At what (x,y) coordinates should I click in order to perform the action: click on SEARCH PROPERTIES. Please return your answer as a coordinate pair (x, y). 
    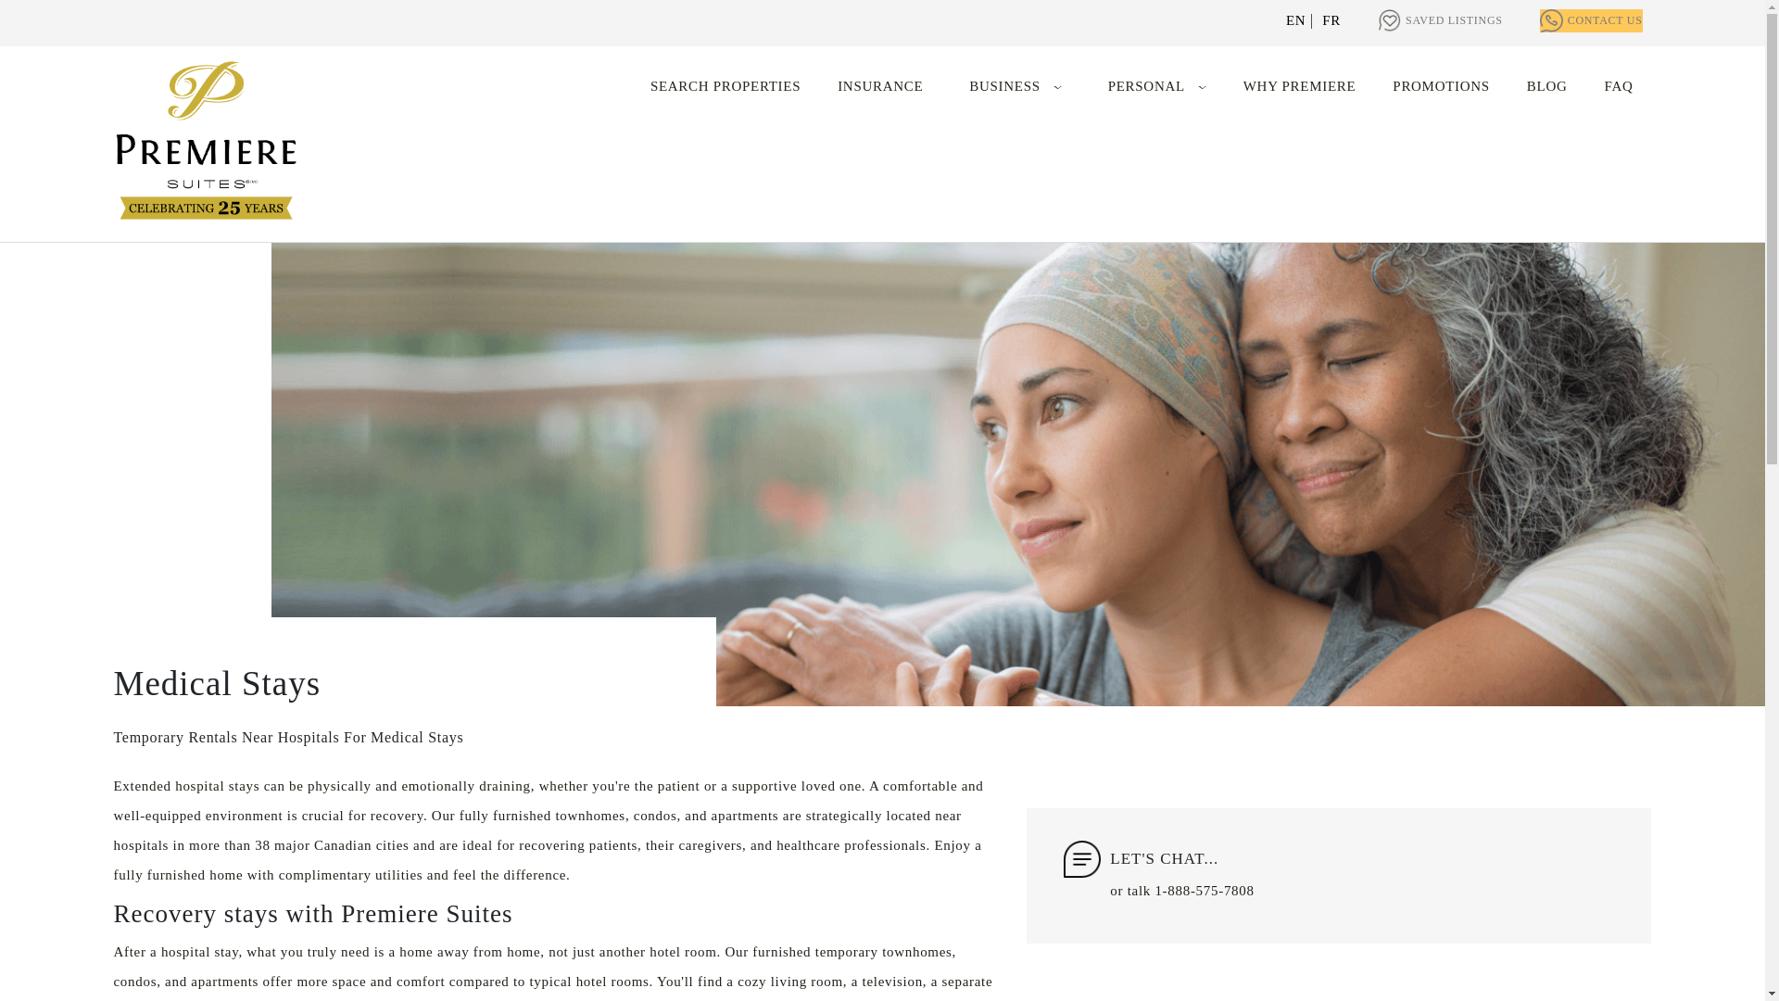
    Looking at the image, I should click on (725, 86).